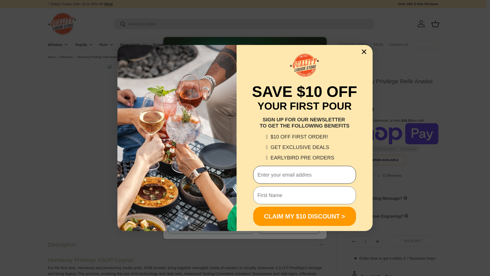 This screenshot has width=490, height=276. Describe the element at coordinates (109, 4) in the screenshot. I see `SALE` at that location.